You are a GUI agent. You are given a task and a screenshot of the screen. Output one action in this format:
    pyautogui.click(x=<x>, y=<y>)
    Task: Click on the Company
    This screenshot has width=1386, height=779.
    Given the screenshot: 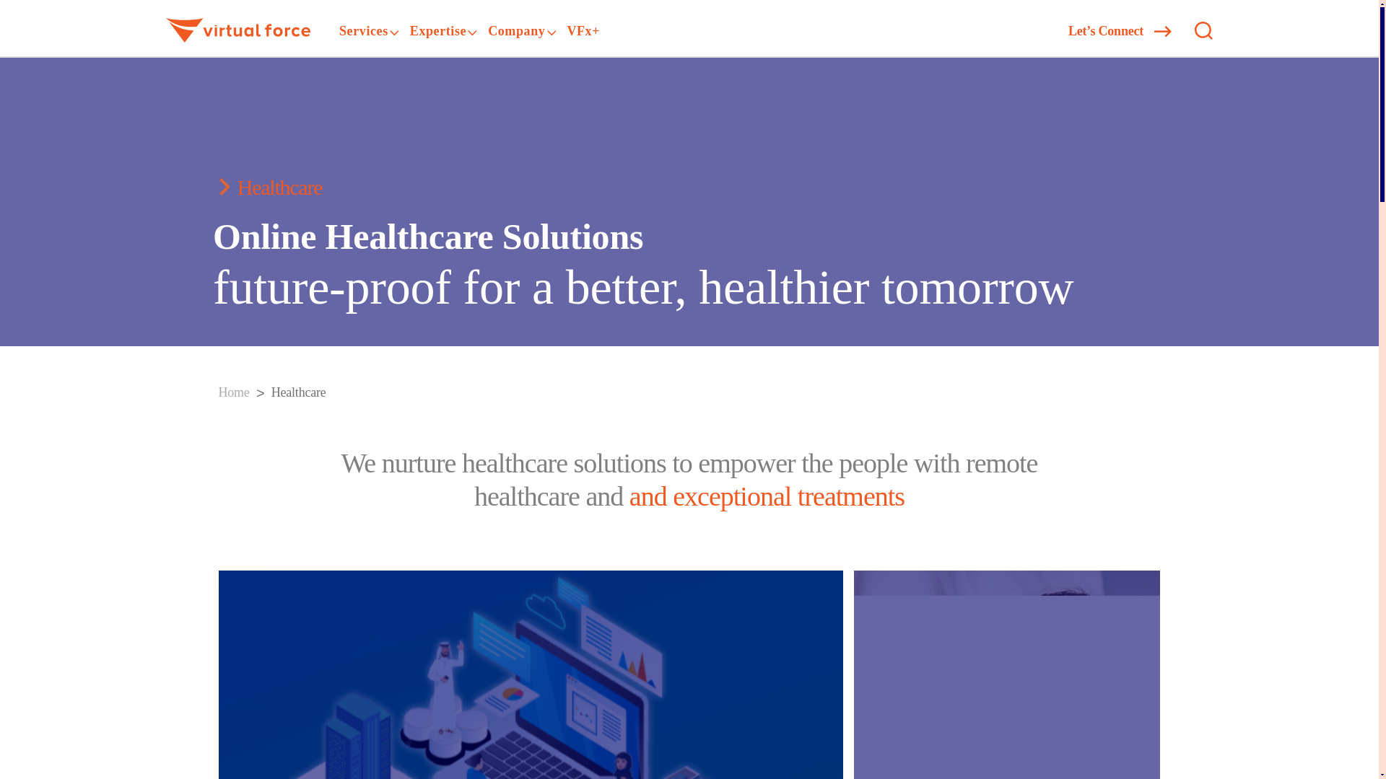 What is the action you would take?
    pyautogui.click(x=515, y=31)
    